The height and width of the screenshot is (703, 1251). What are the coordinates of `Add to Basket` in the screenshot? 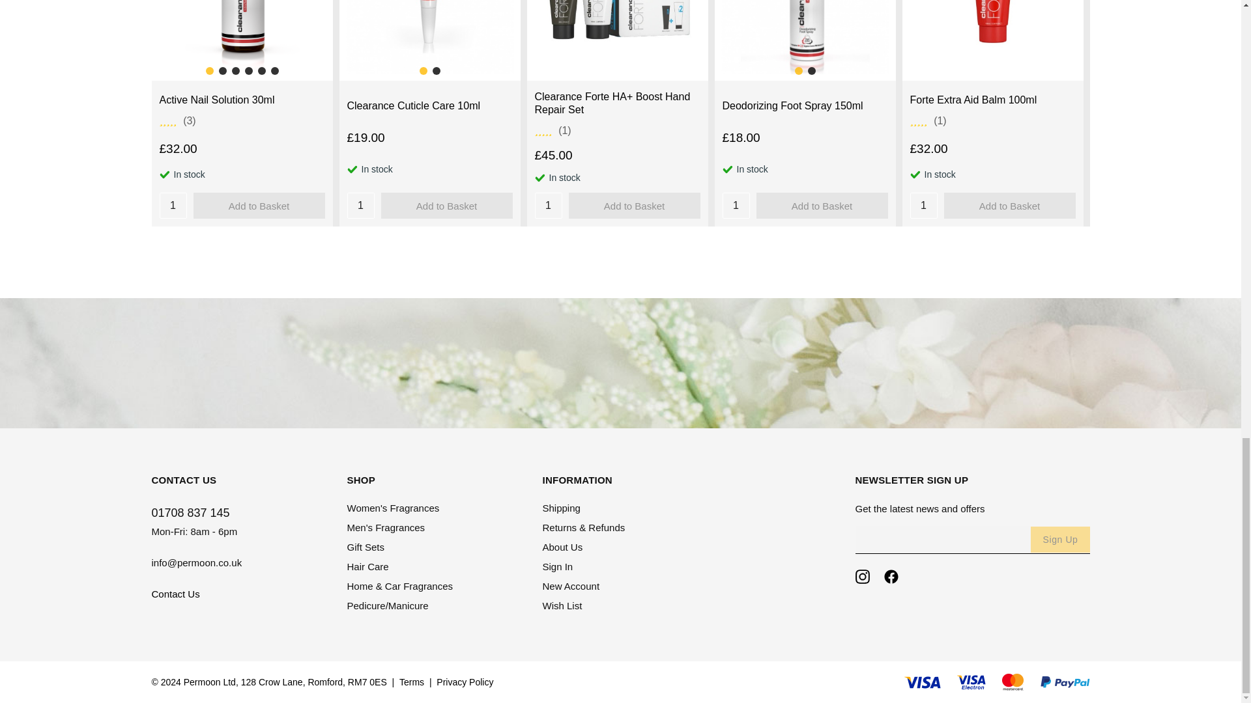 It's located at (446, 205).